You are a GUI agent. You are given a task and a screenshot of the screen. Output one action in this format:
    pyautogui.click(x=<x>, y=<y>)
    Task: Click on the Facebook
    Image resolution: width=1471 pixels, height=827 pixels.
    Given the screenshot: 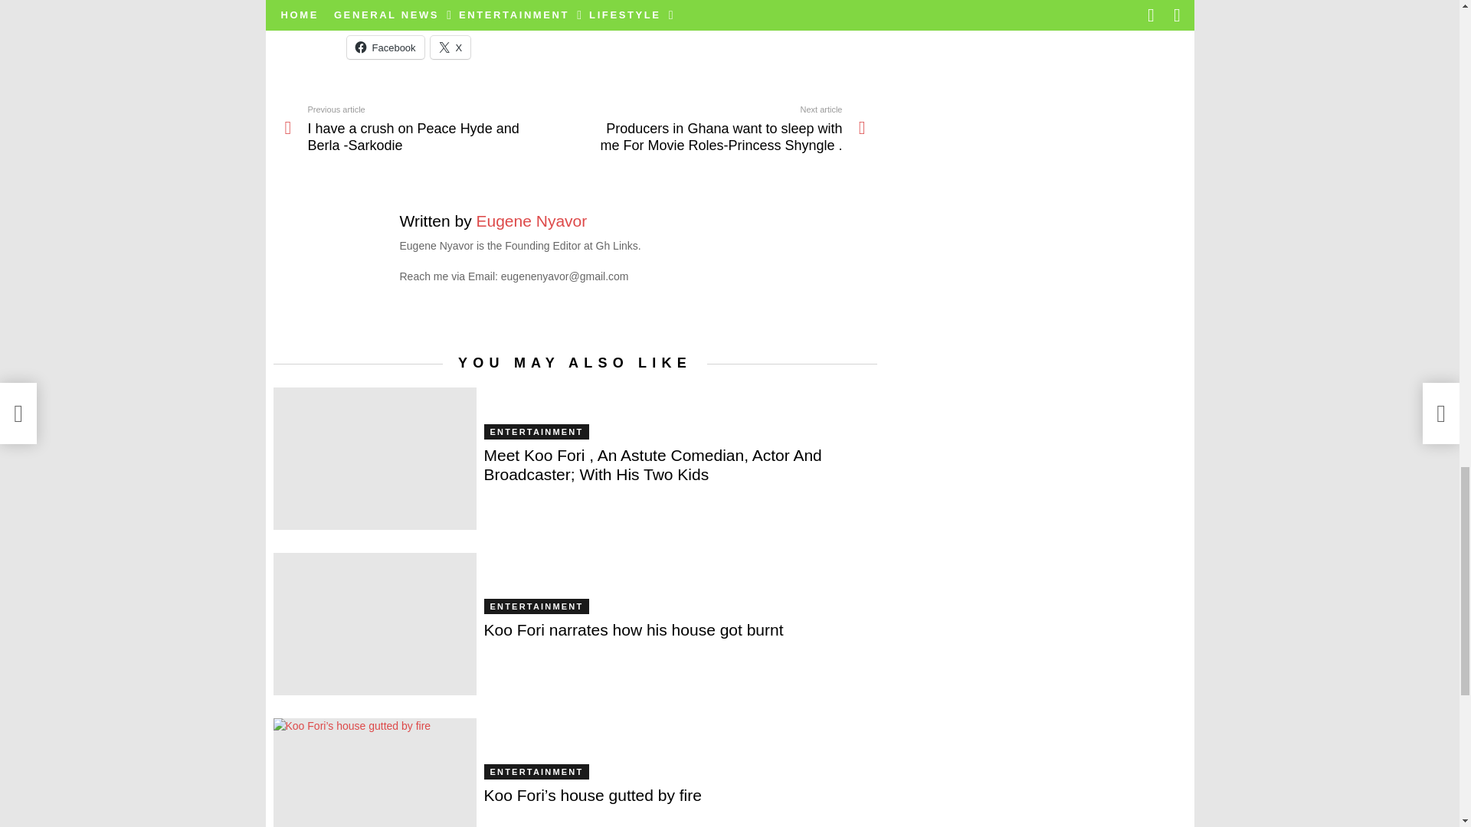 What is the action you would take?
    pyautogui.click(x=385, y=47)
    